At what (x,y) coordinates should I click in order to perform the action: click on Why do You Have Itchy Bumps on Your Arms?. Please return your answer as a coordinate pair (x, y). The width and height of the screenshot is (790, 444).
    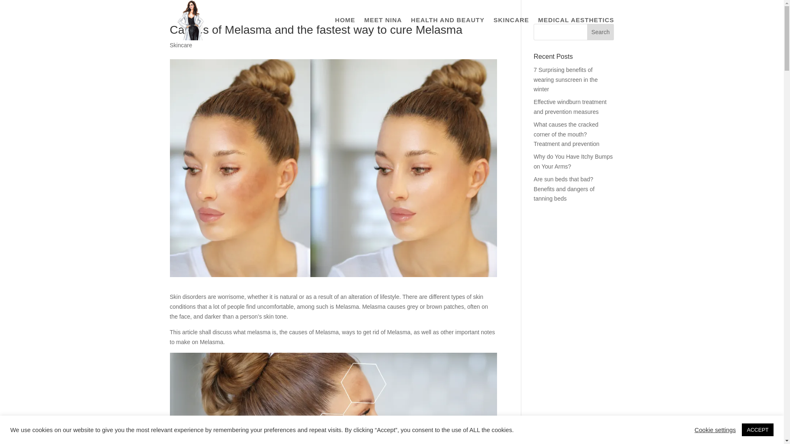
    Looking at the image, I should click on (573, 161).